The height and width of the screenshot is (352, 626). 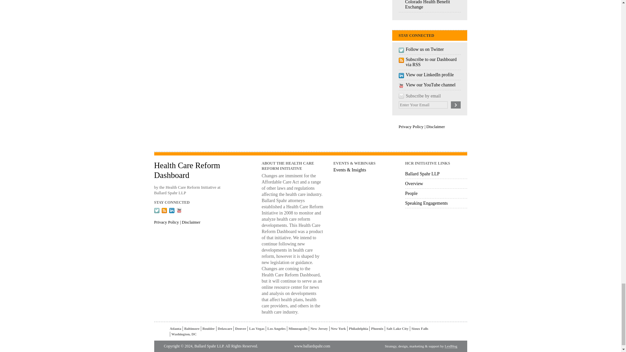 What do you see at coordinates (156, 211) in the screenshot?
I see `twitter` at bounding box center [156, 211].